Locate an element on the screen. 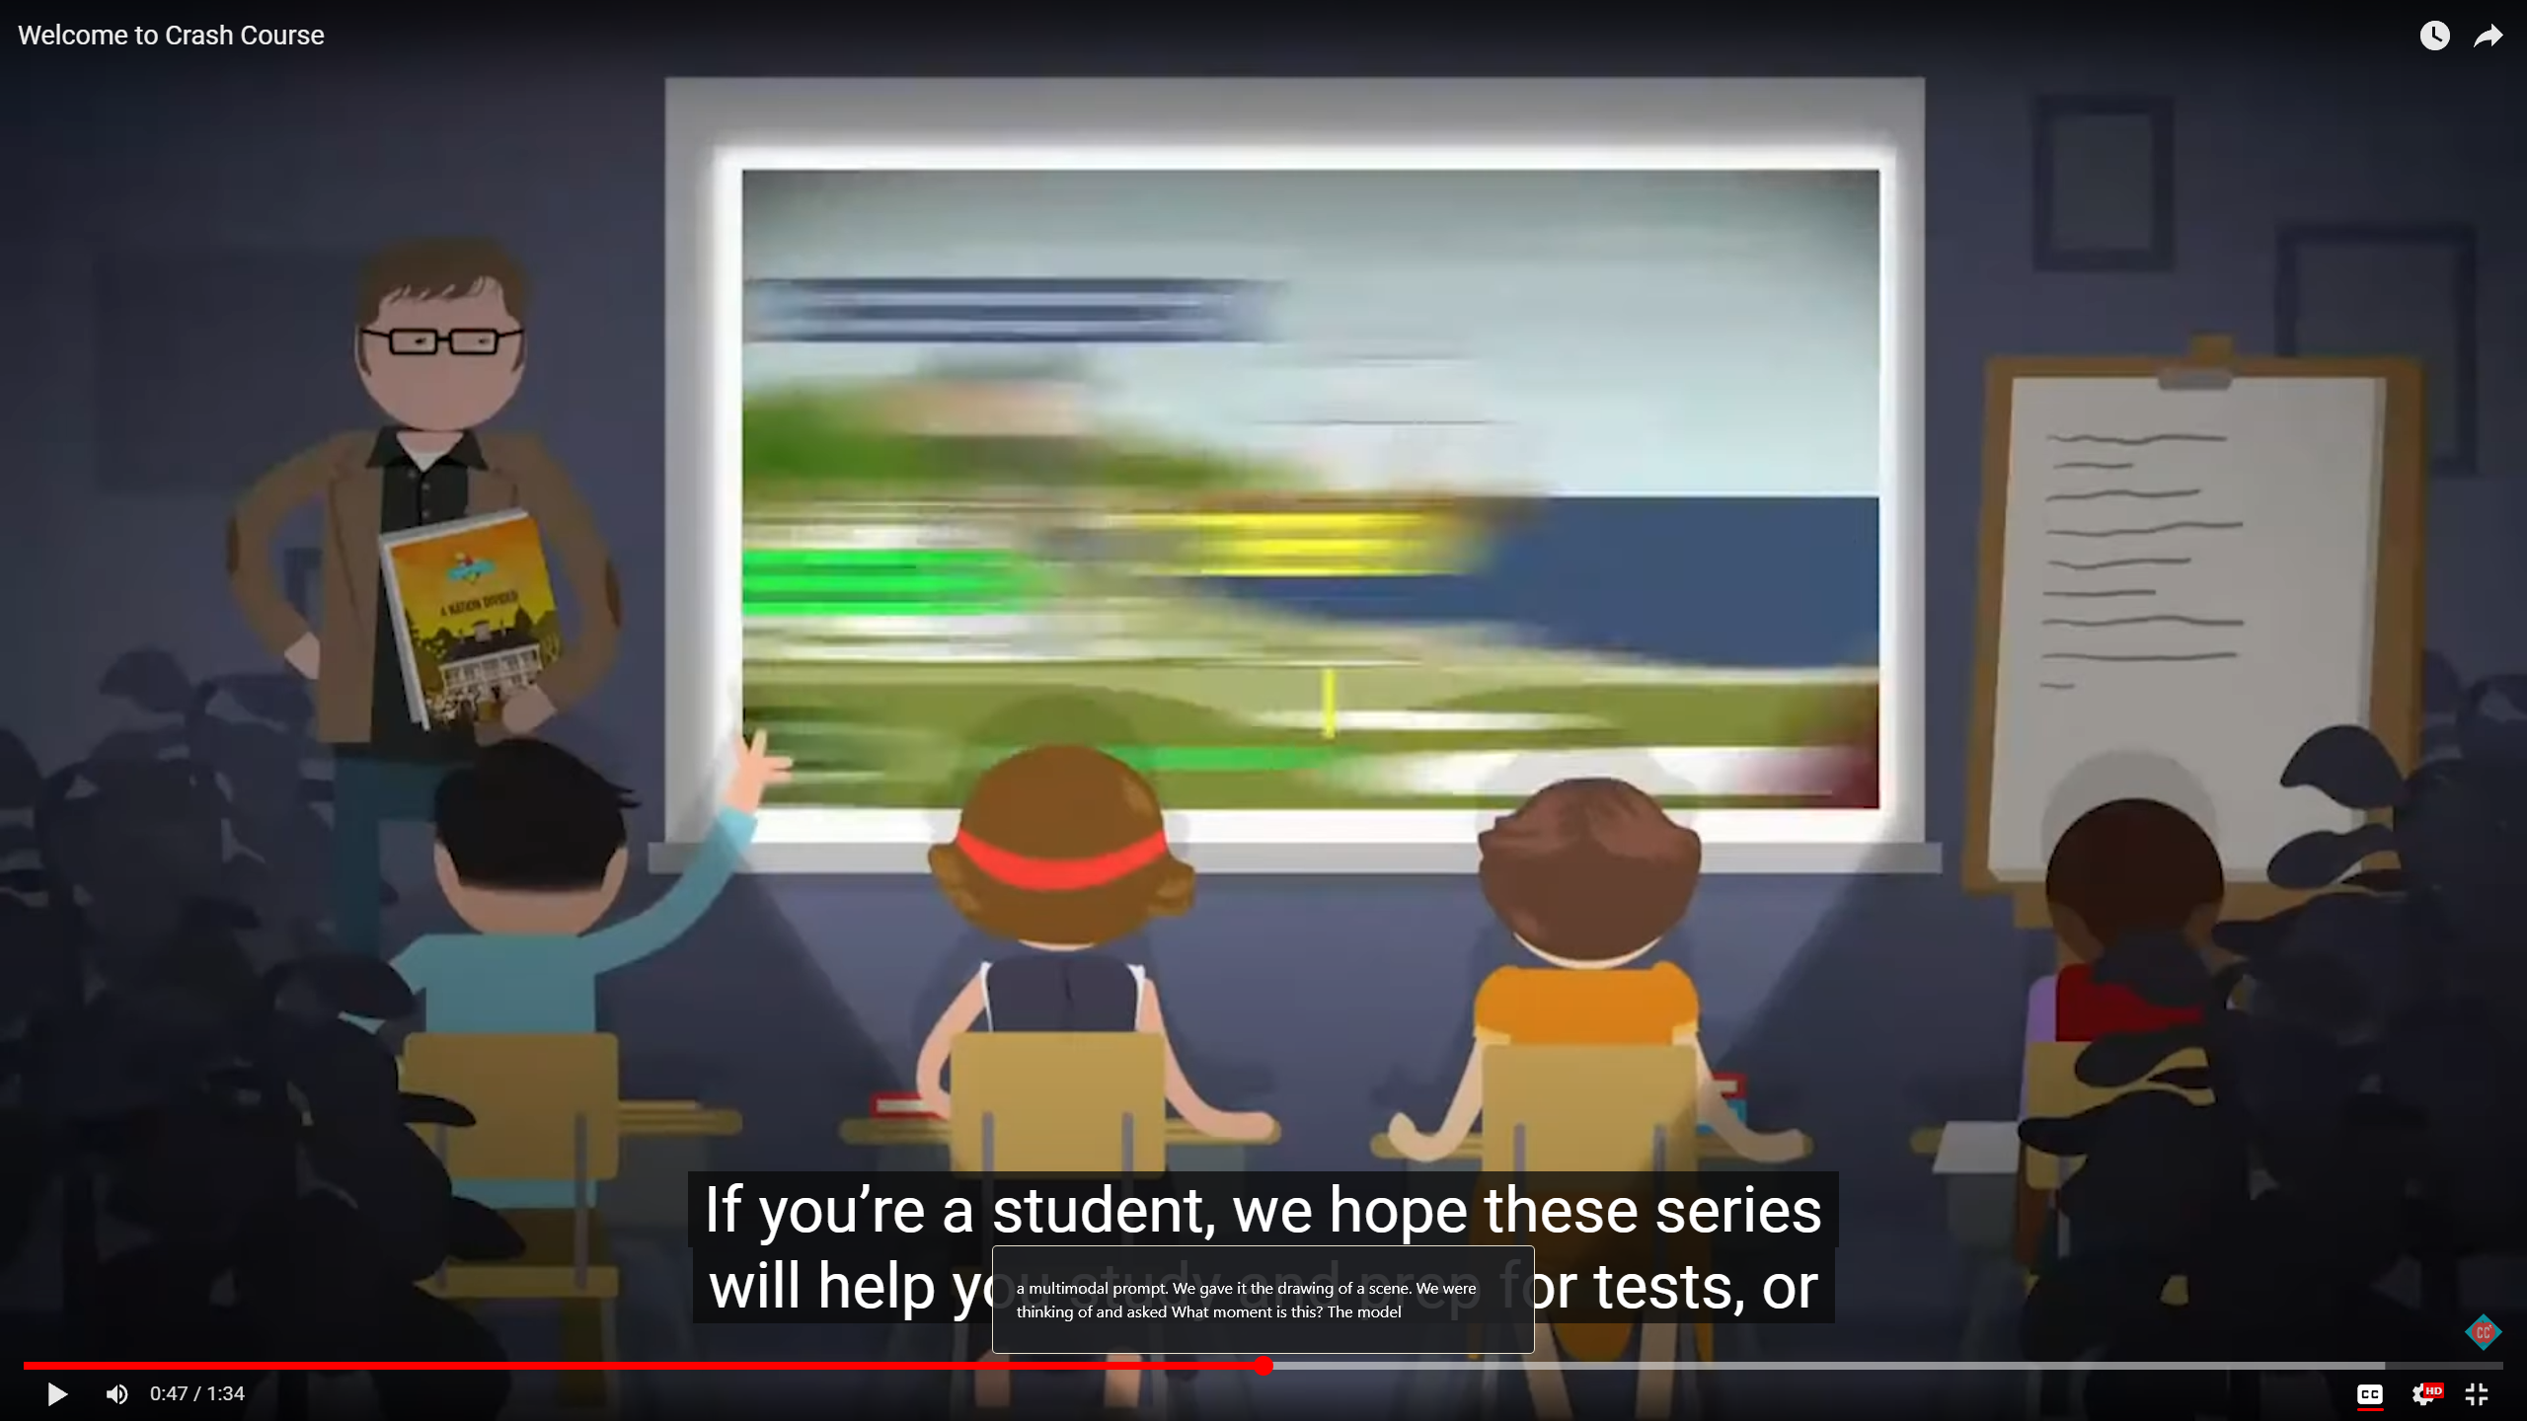 The image size is (2527, 1421). Watch later is located at coordinates (2434, 32).